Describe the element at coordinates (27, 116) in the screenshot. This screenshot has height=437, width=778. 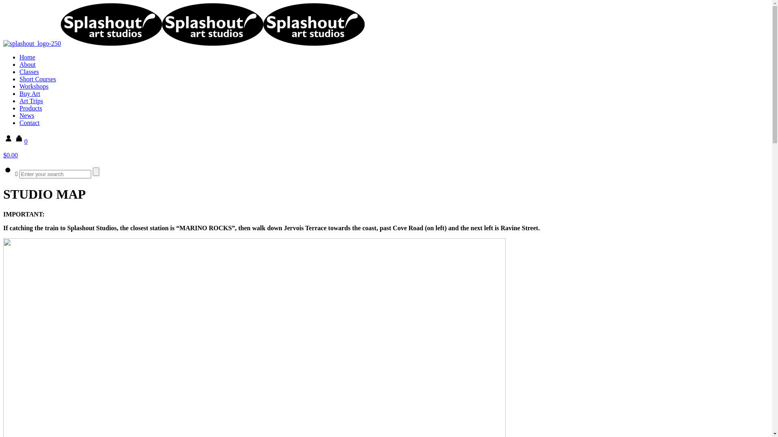
I see `News` at that location.